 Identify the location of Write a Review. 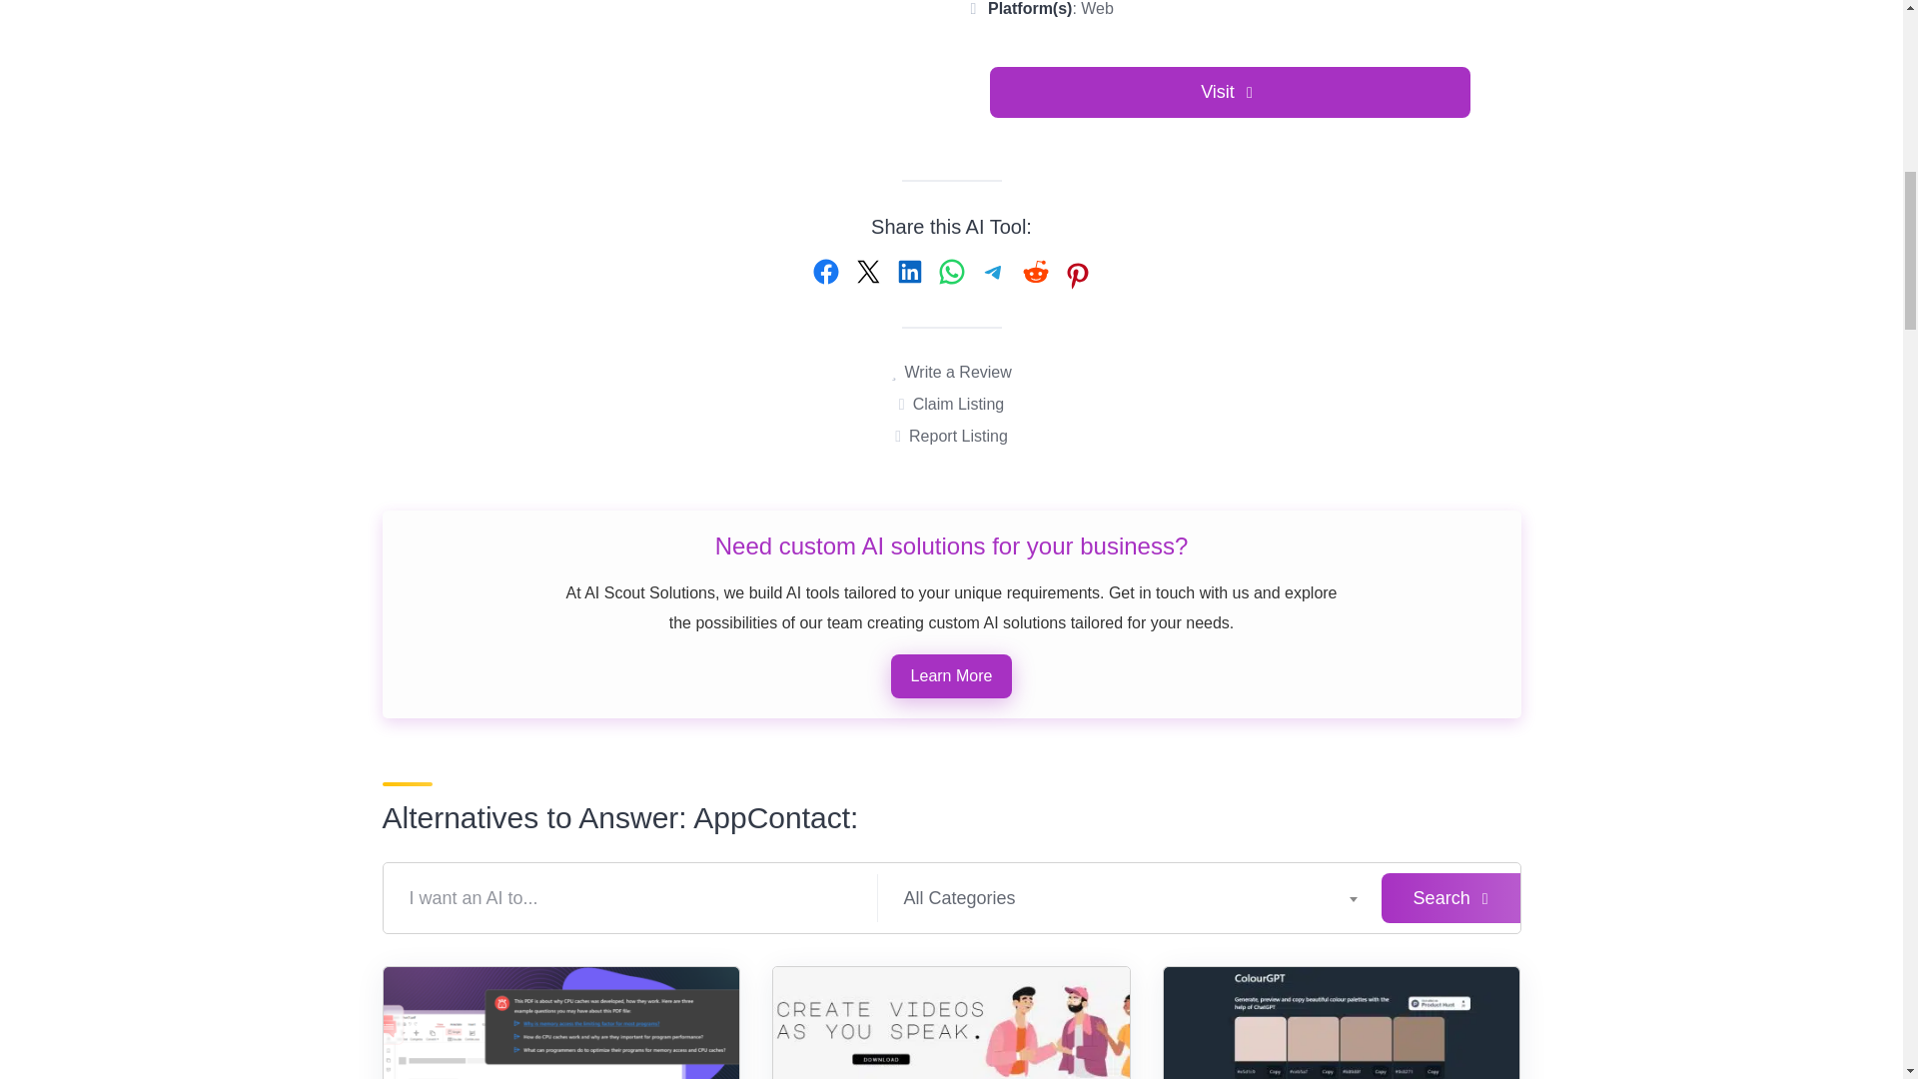
(951, 372).